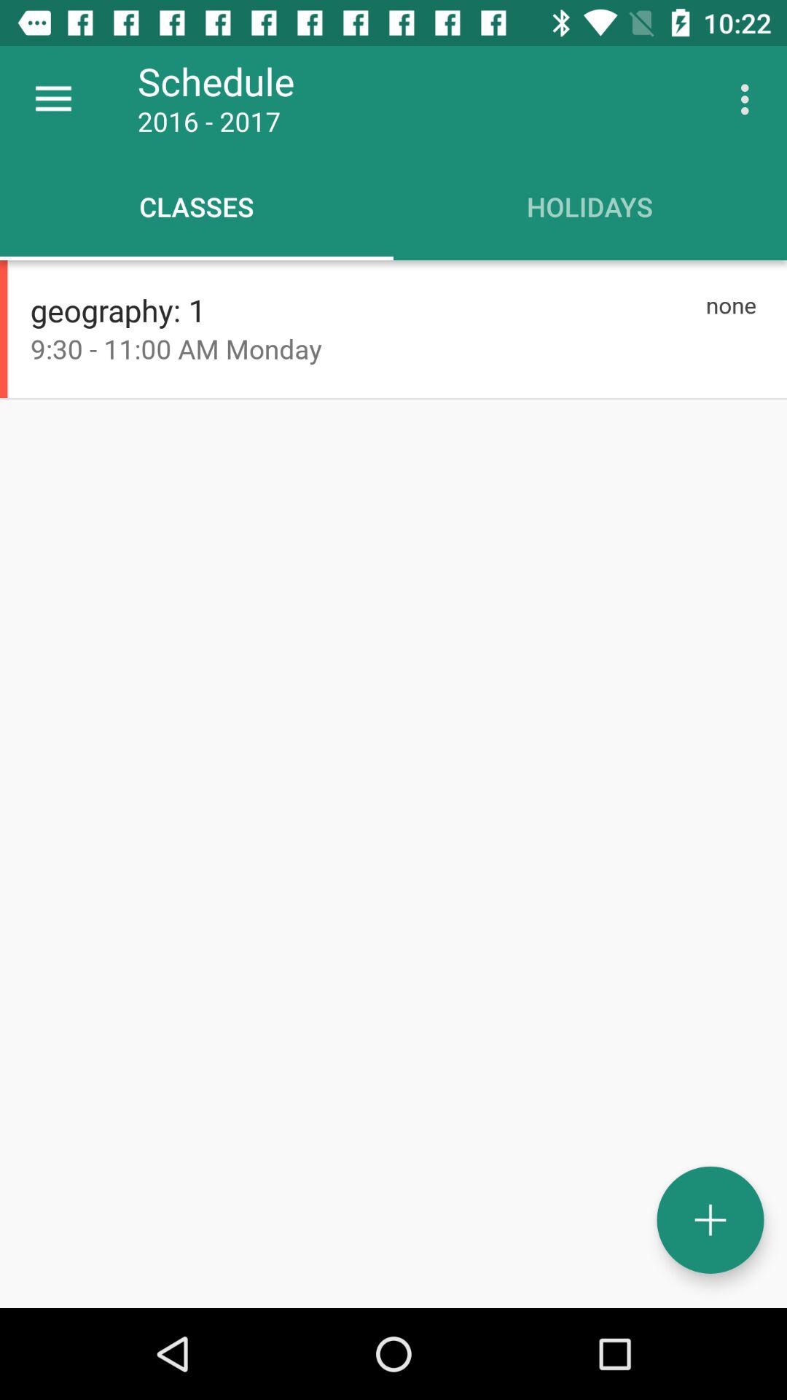 The image size is (787, 1400). Describe the element at coordinates (749, 99) in the screenshot. I see `click the icon to the right of schedule` at that location.